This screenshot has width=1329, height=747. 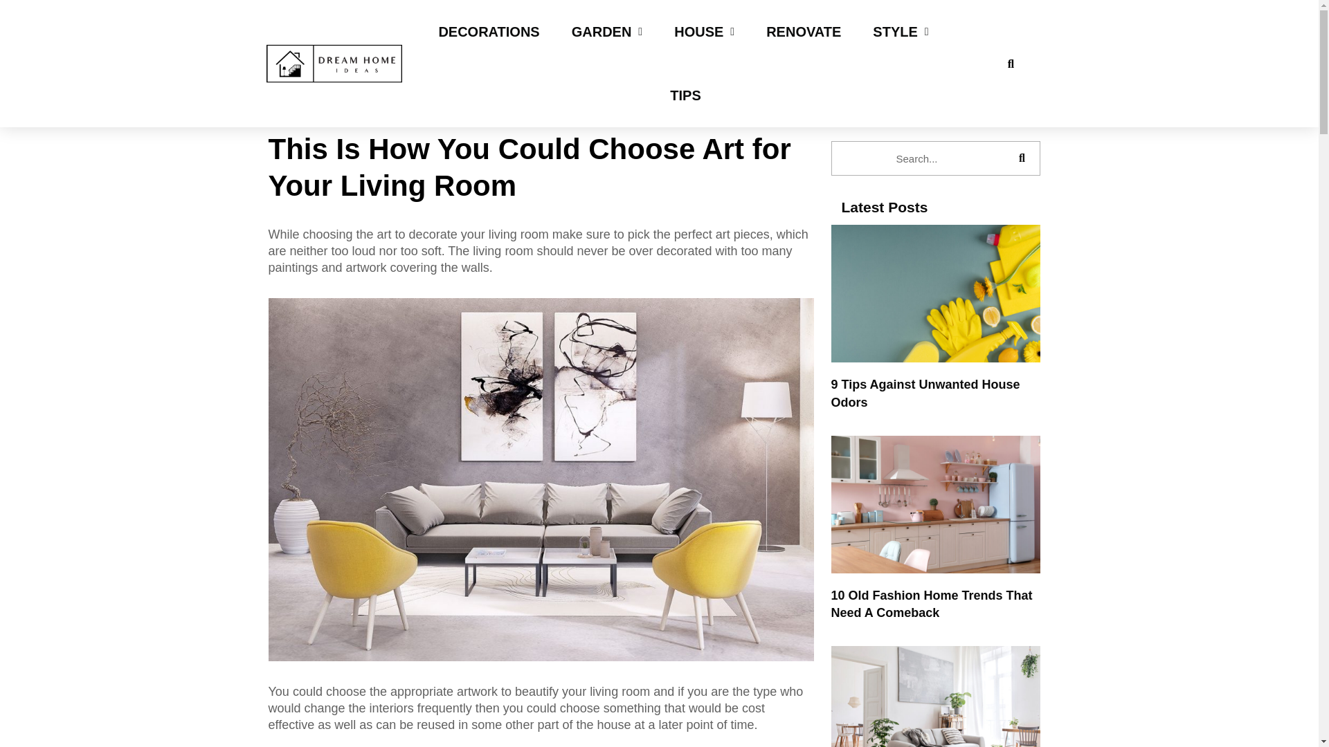 I want to click on HOUSE, so click(x=704, y=32).